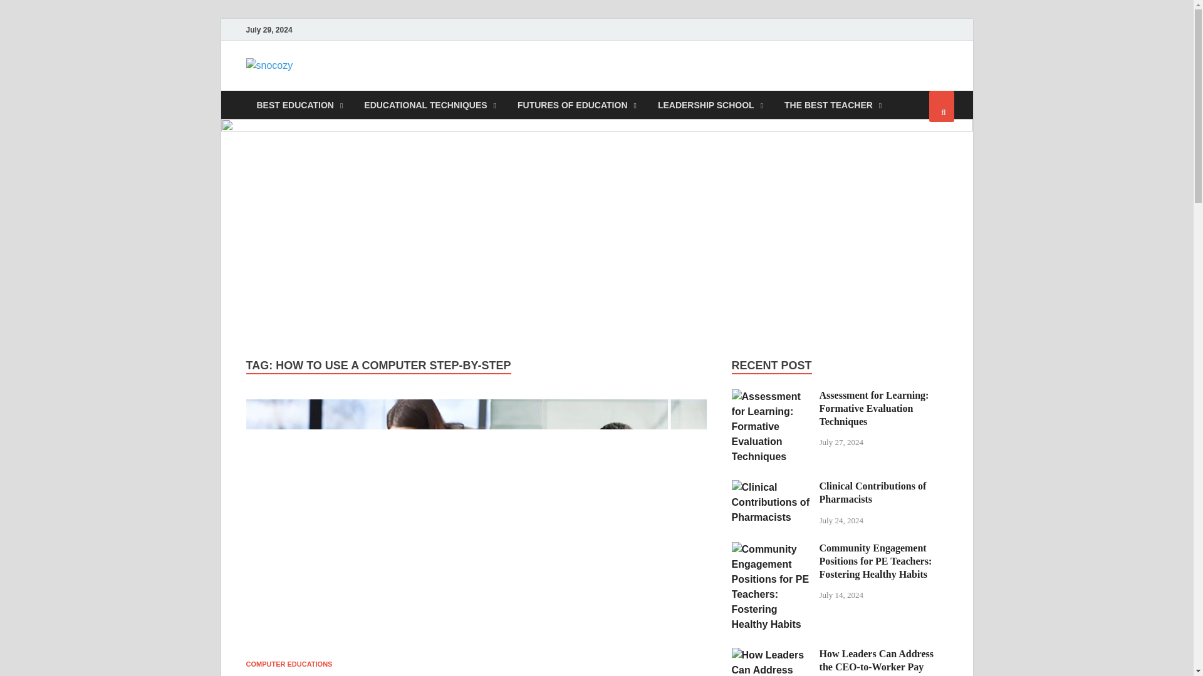 The image size is (1203, 676). I want to click on BEST EDUCATION, so click(299, 105).